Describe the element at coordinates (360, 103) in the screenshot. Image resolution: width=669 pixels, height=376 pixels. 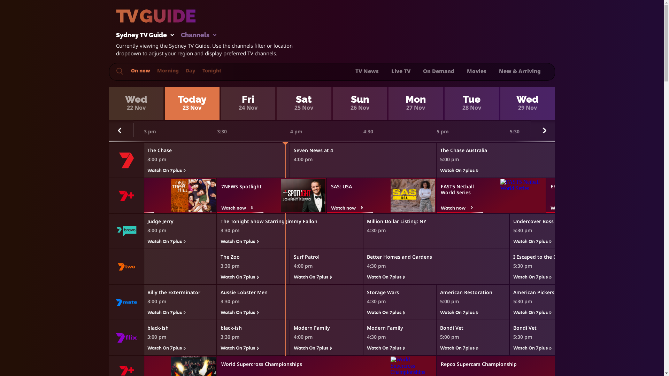
I see `Sun
26 Nov` at that location.